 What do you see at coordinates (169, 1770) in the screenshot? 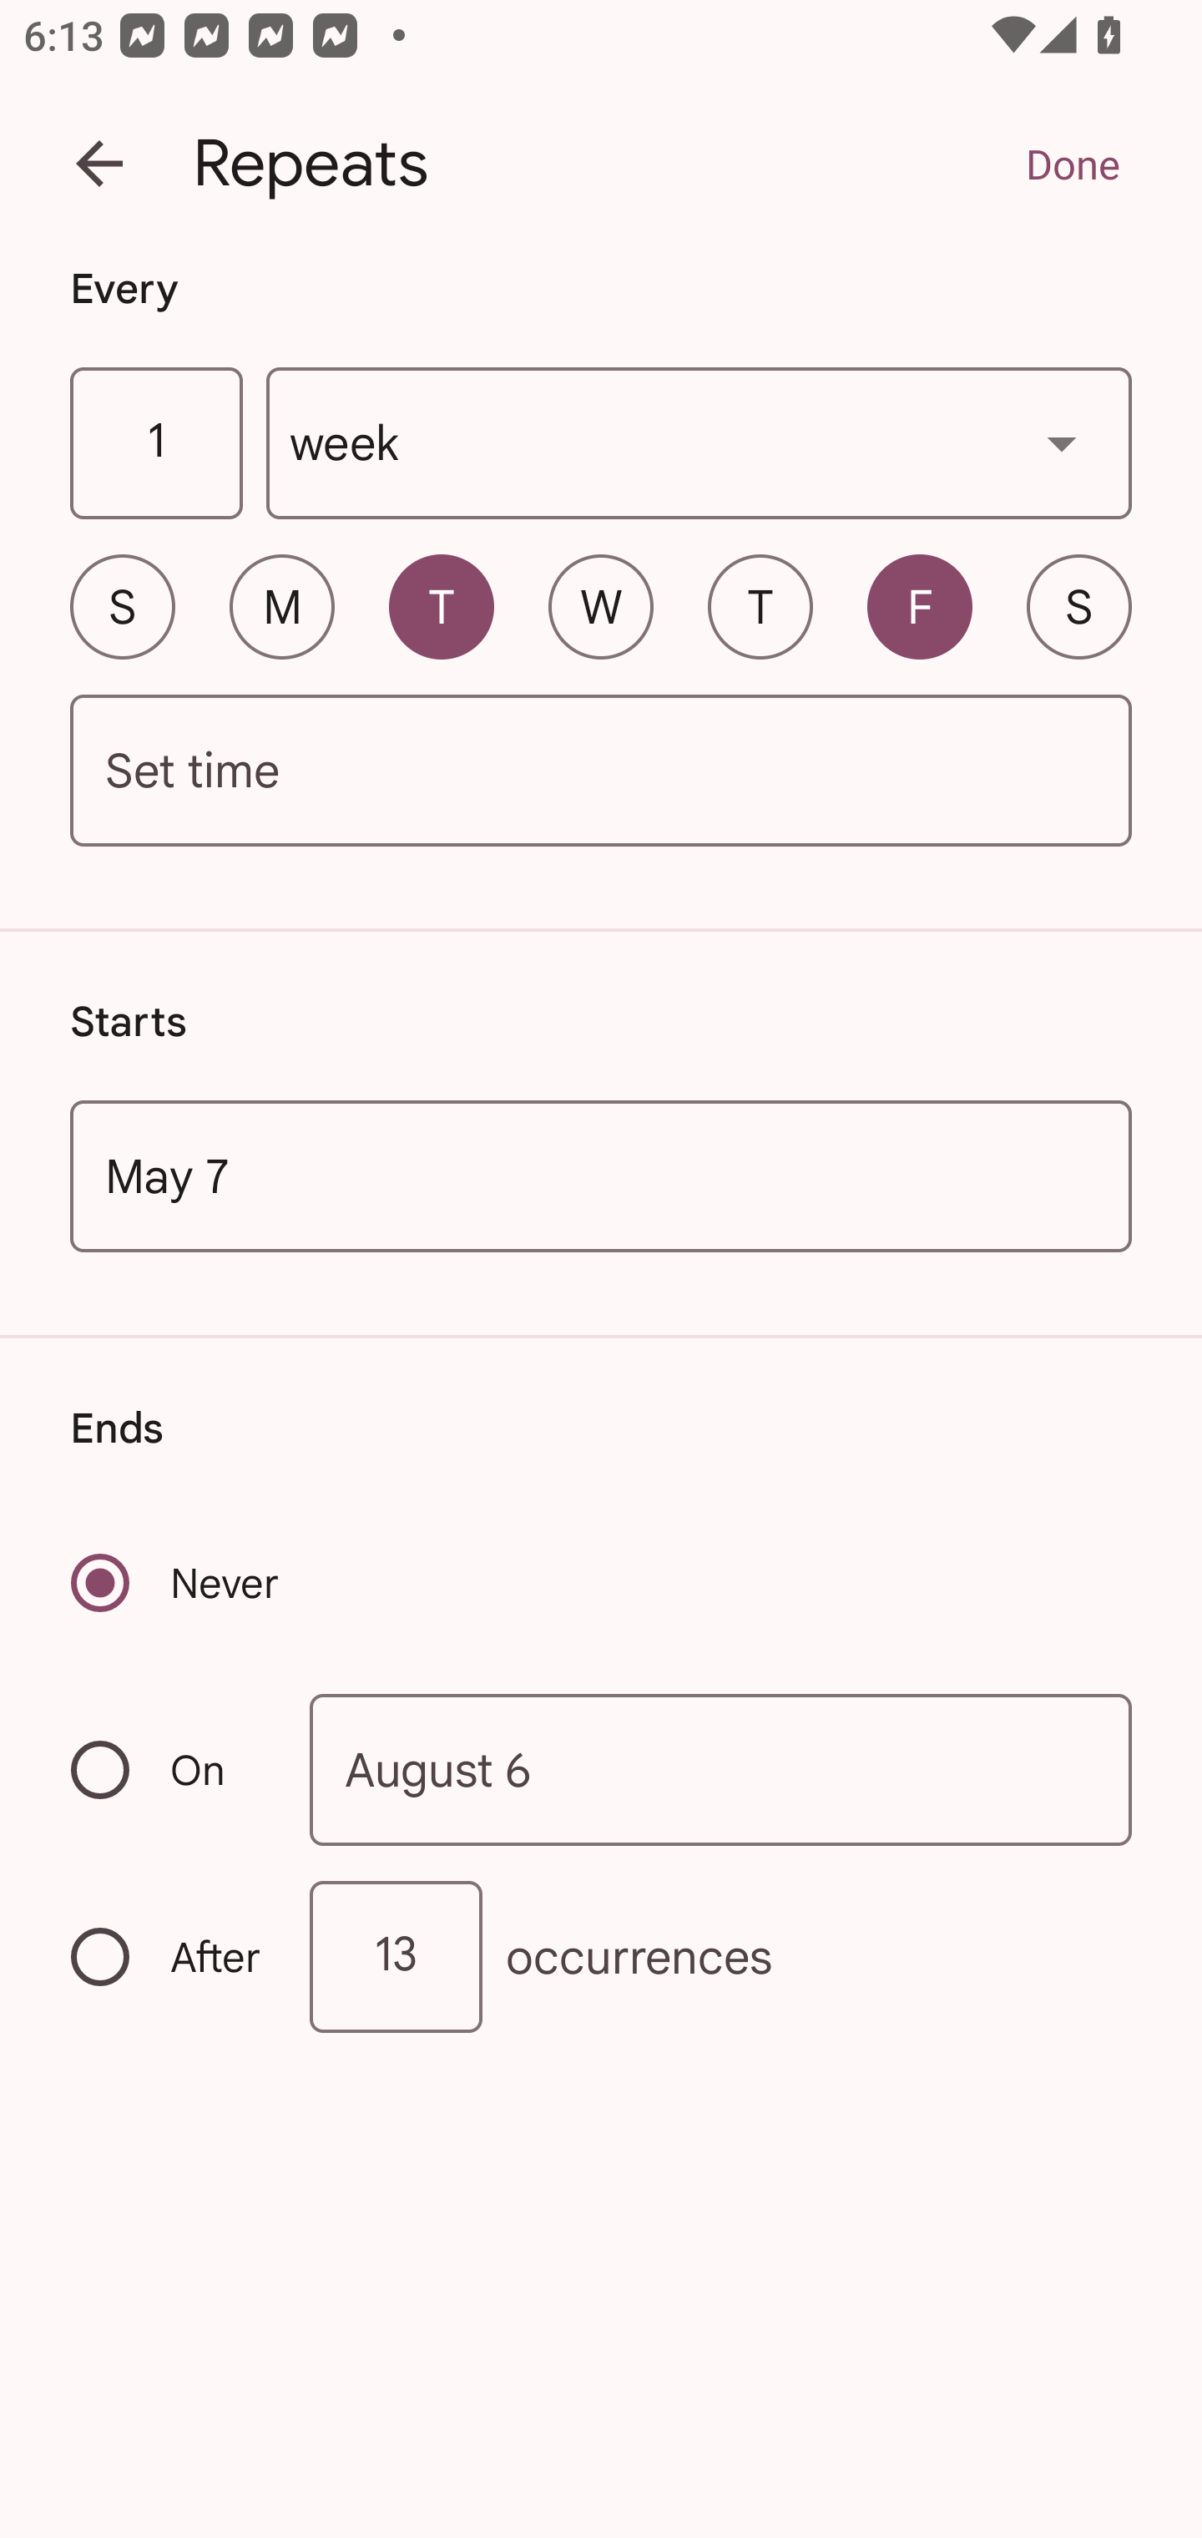
I see `On Recurrence ends on a specific date` at bounding box center [169, 1770].